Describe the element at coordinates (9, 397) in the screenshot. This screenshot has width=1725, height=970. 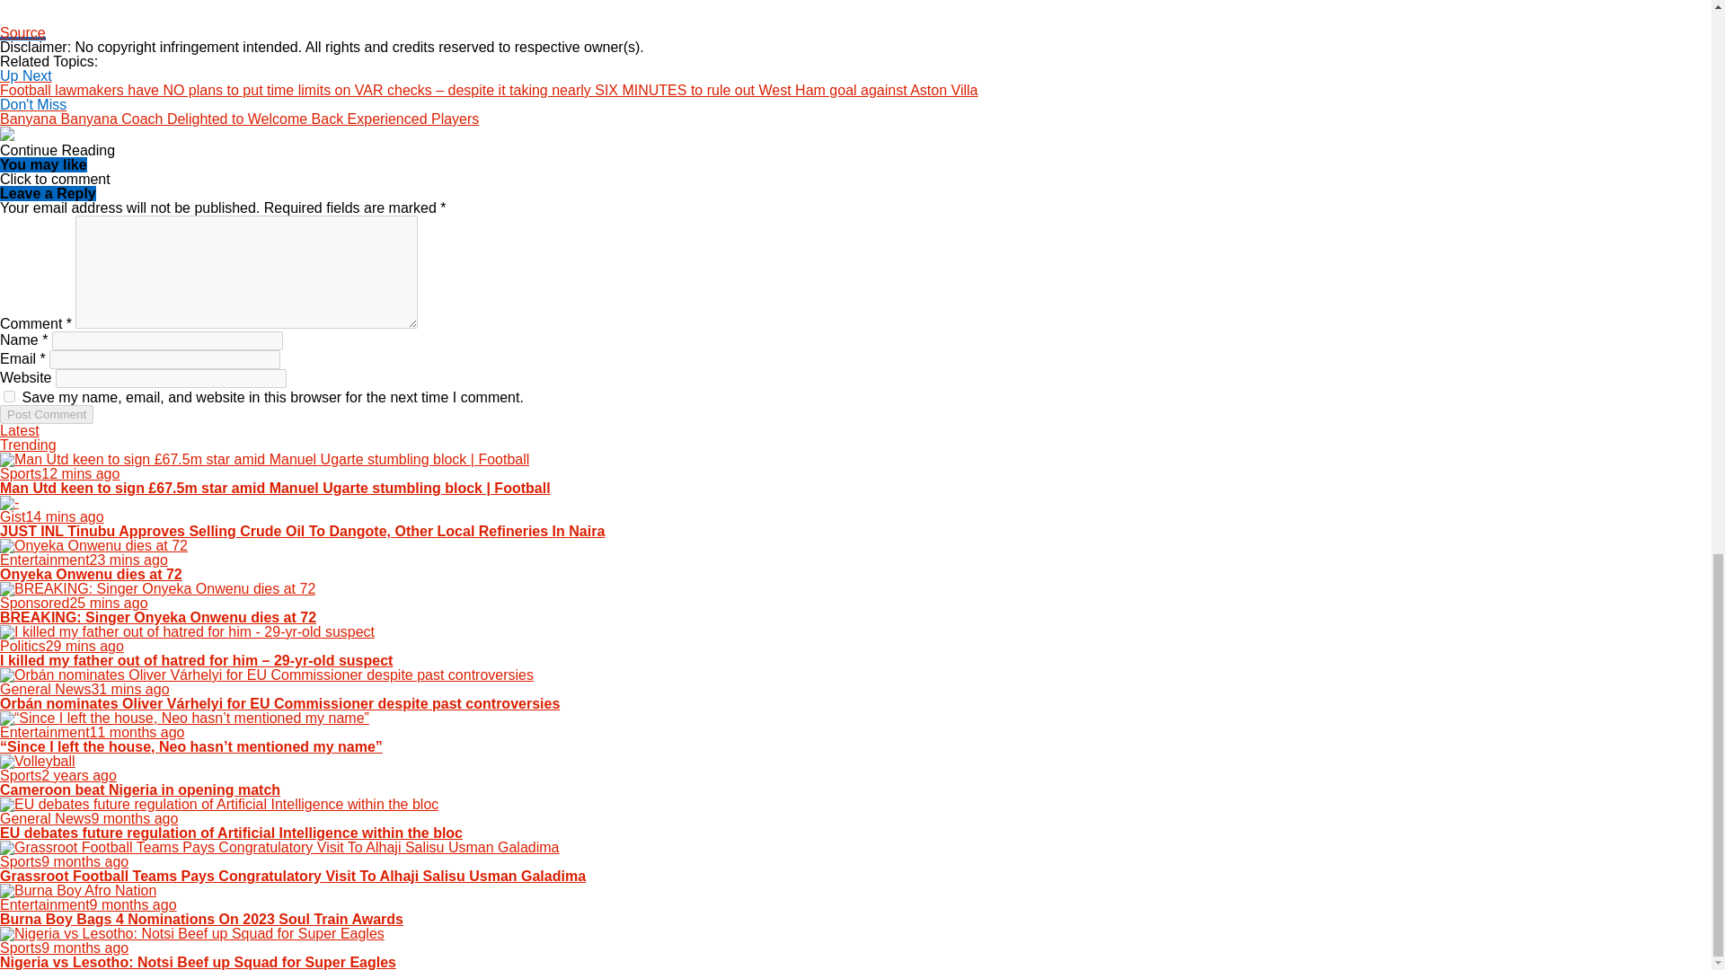
I see `yes` at that location.